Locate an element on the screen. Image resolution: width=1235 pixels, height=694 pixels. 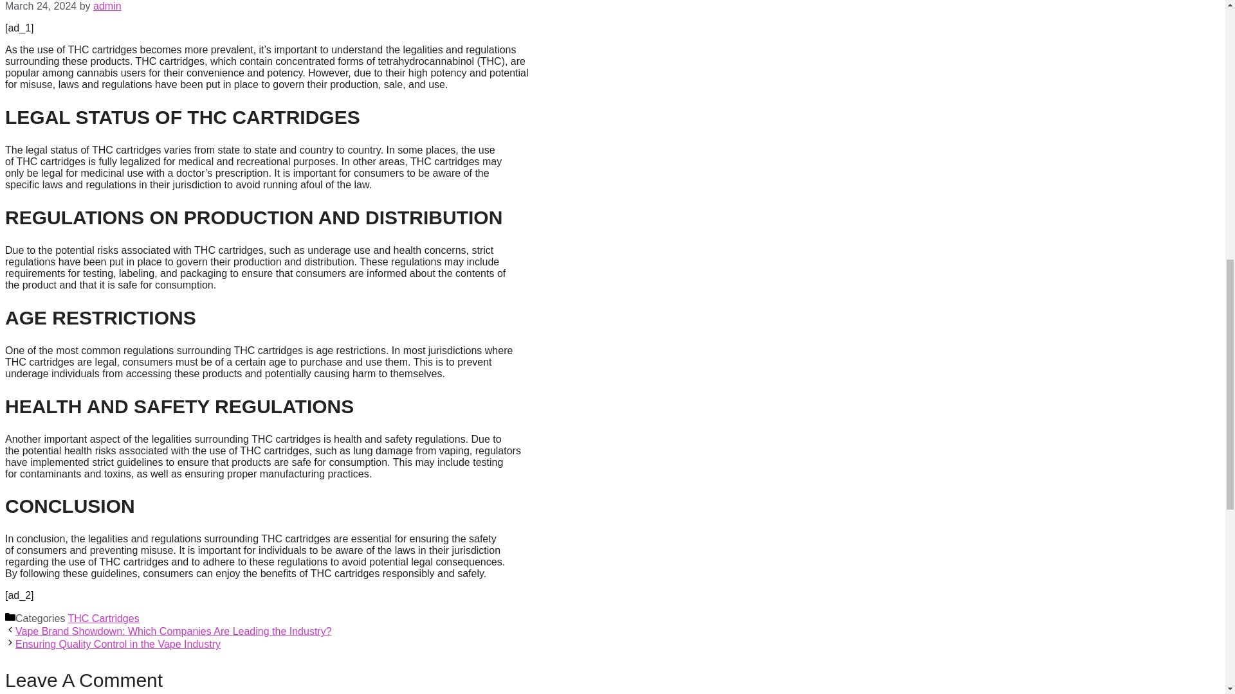
THC Cartridges is located at coordinates (103, 618).